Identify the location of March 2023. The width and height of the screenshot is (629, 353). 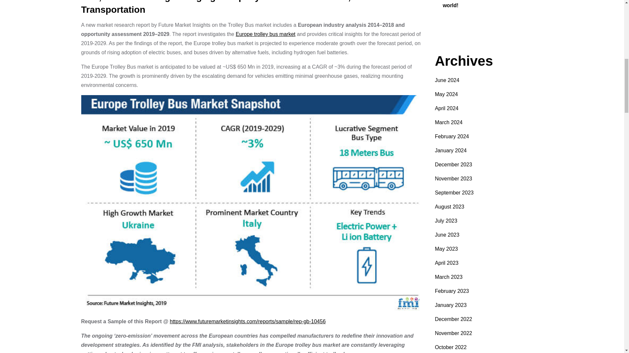
(448, 277).